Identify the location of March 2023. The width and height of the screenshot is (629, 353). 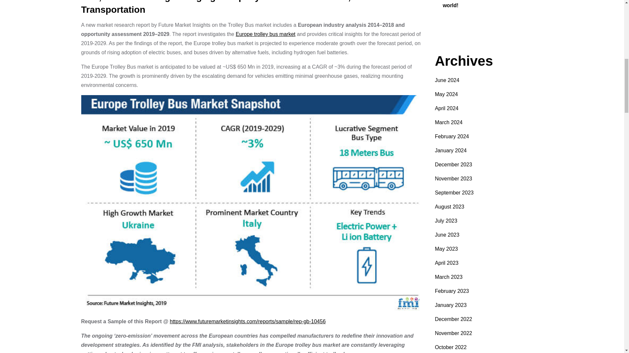
(448, 277).